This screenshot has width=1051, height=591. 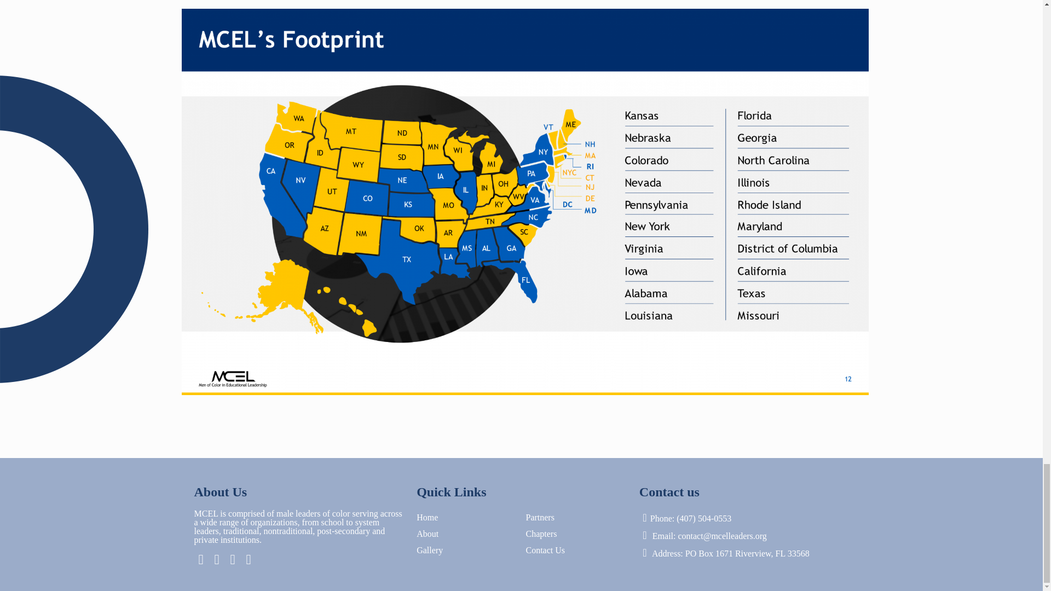 What do you see at coordinates (541, 533) in the screenshot?
I see `Chapters` at bounding box center [541, 533].